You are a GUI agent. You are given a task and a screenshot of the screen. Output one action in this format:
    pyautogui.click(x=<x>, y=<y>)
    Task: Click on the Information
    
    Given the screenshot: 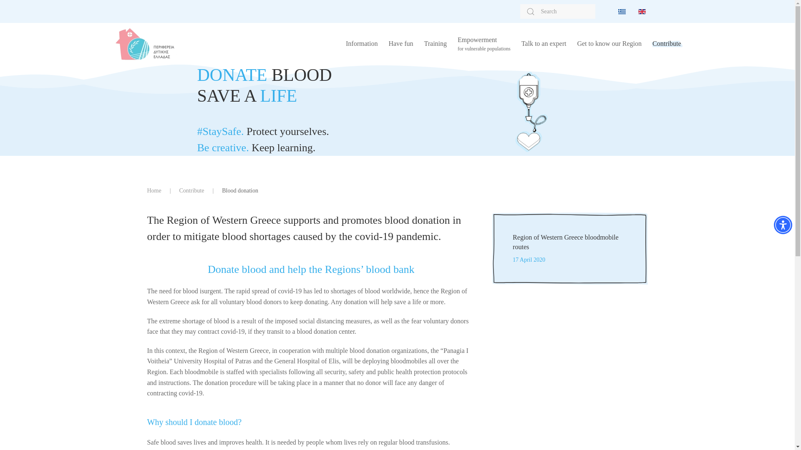 What is the action you would take?
    pyautogui.click(x=361, y=44)
    